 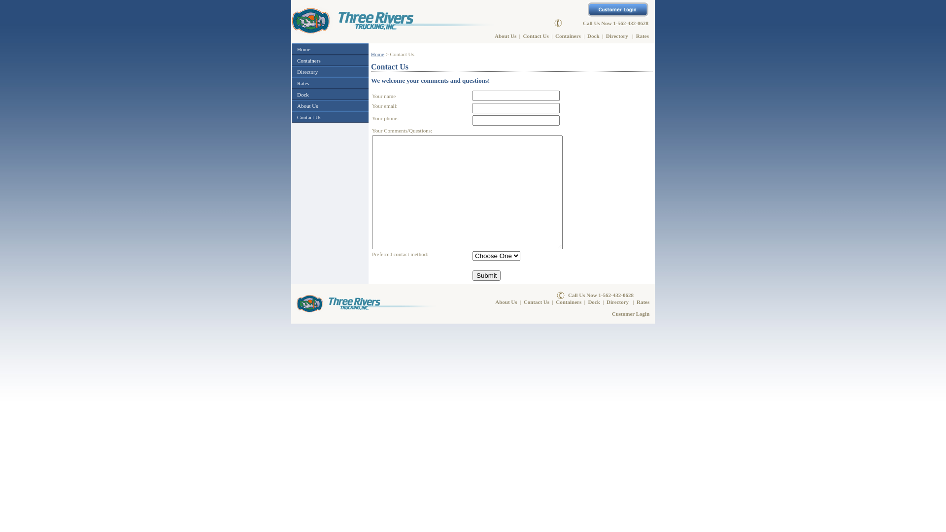 I want to click on Customer Login, so click(x=631, y=313).